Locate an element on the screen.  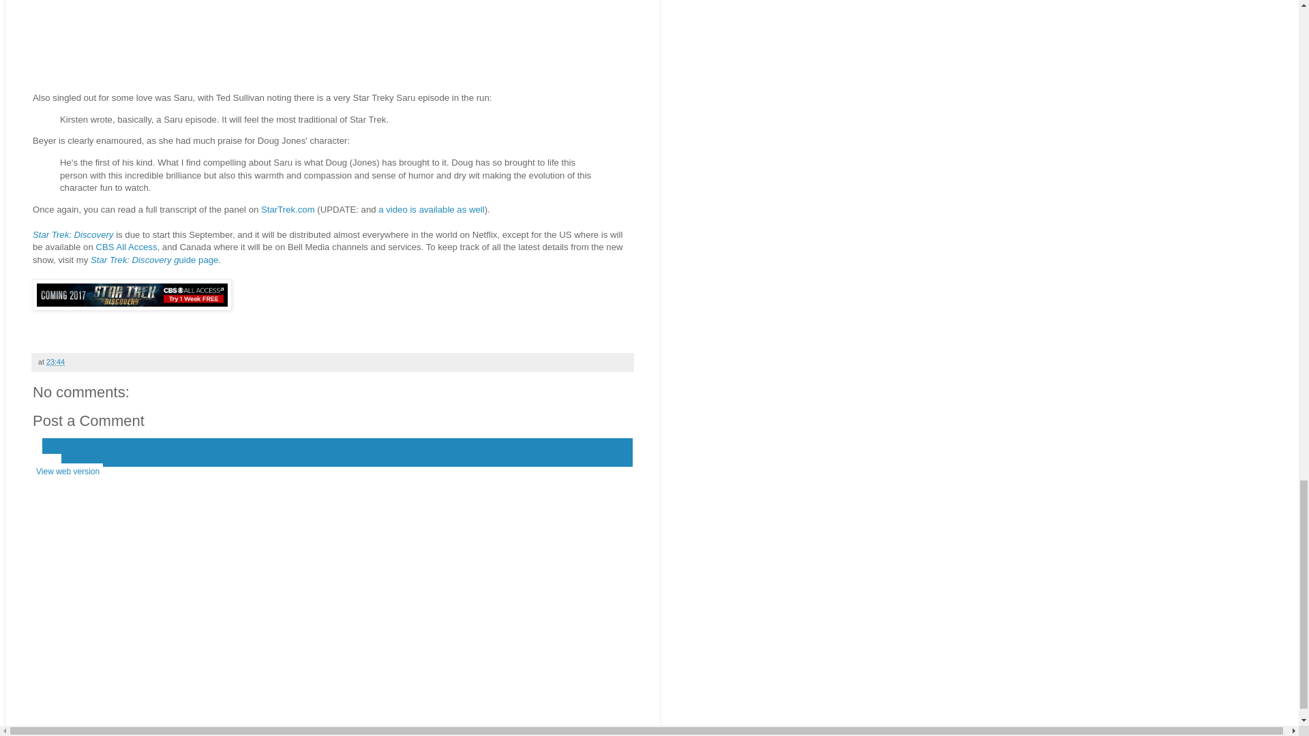
Star Trek: Discovery is located at coordinates (72, 234).